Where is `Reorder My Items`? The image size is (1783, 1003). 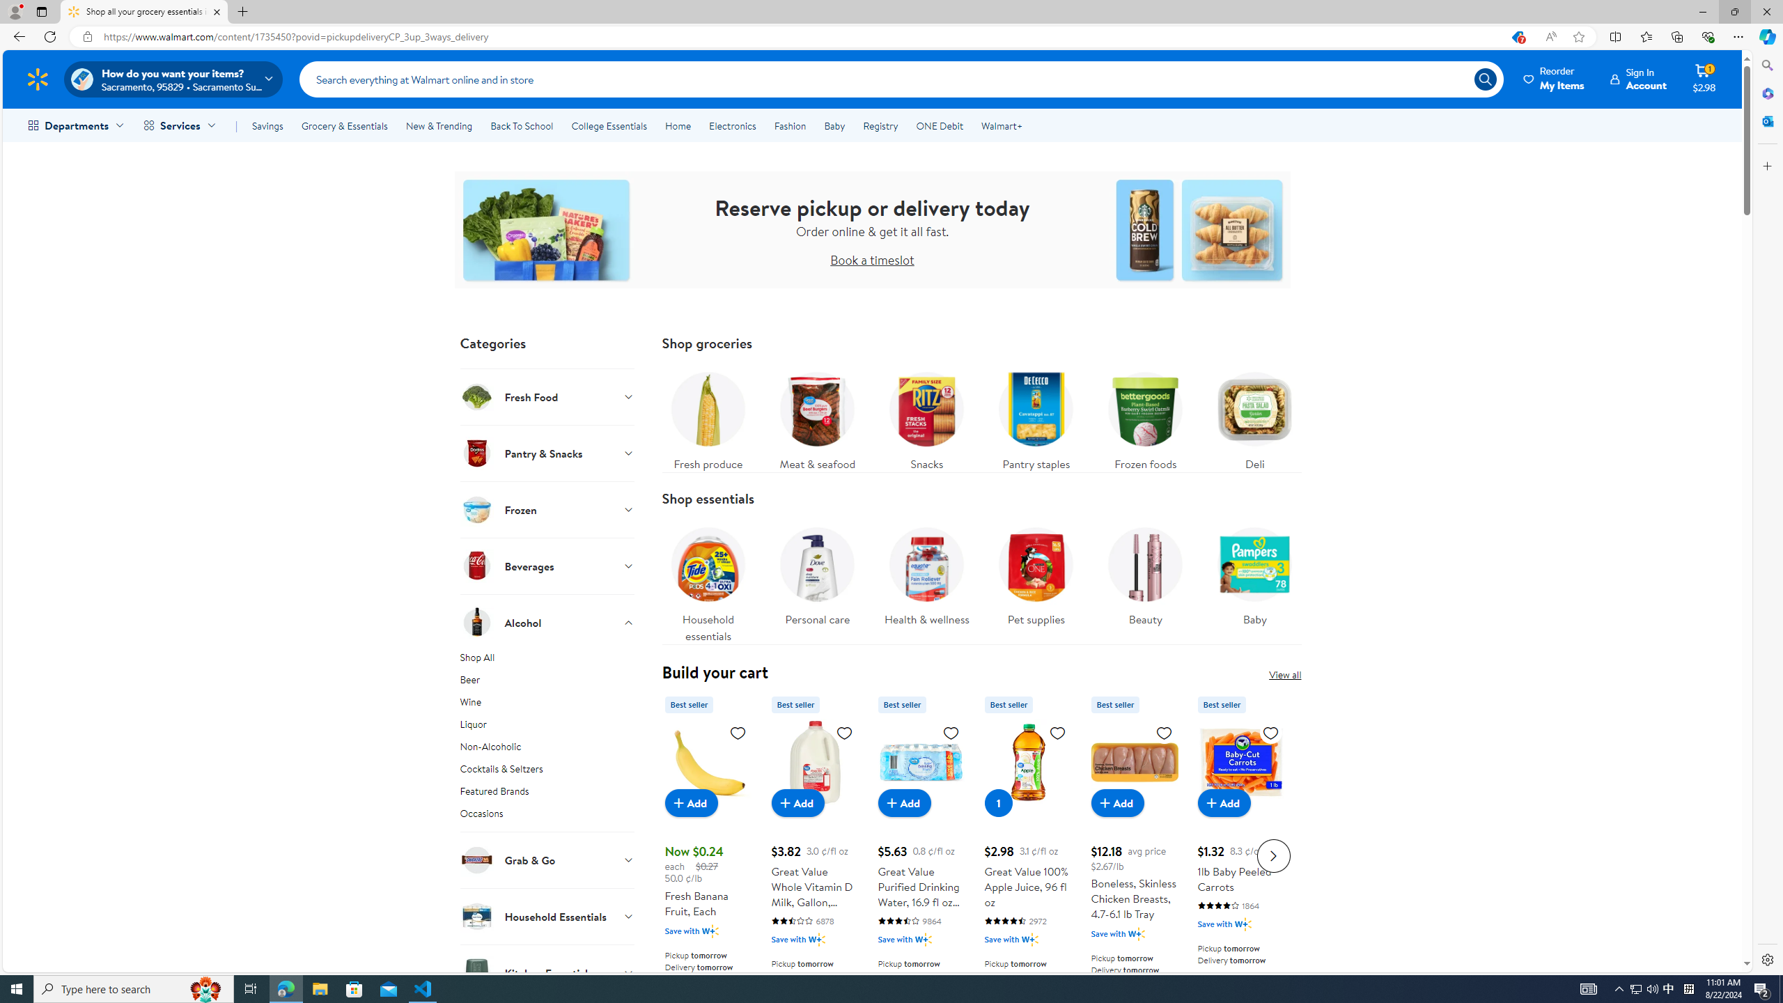
Reorder My Items is located at coordinates (1555, 79).